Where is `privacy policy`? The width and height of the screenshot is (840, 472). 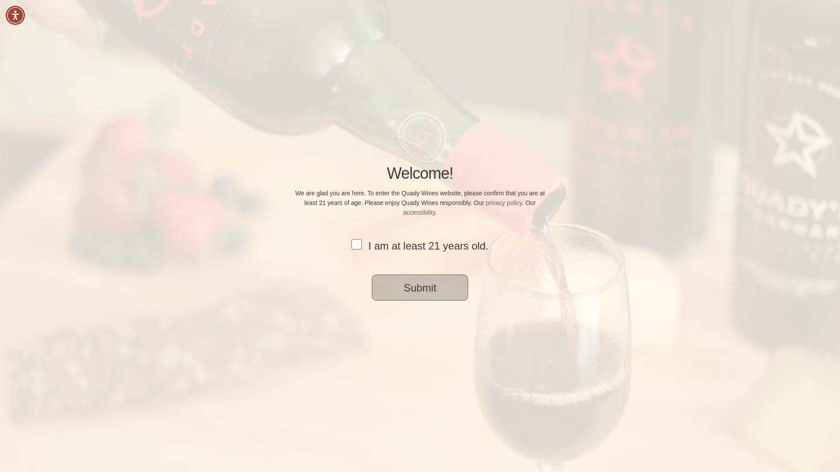
privacy policy is located at coordinates (503, 202).